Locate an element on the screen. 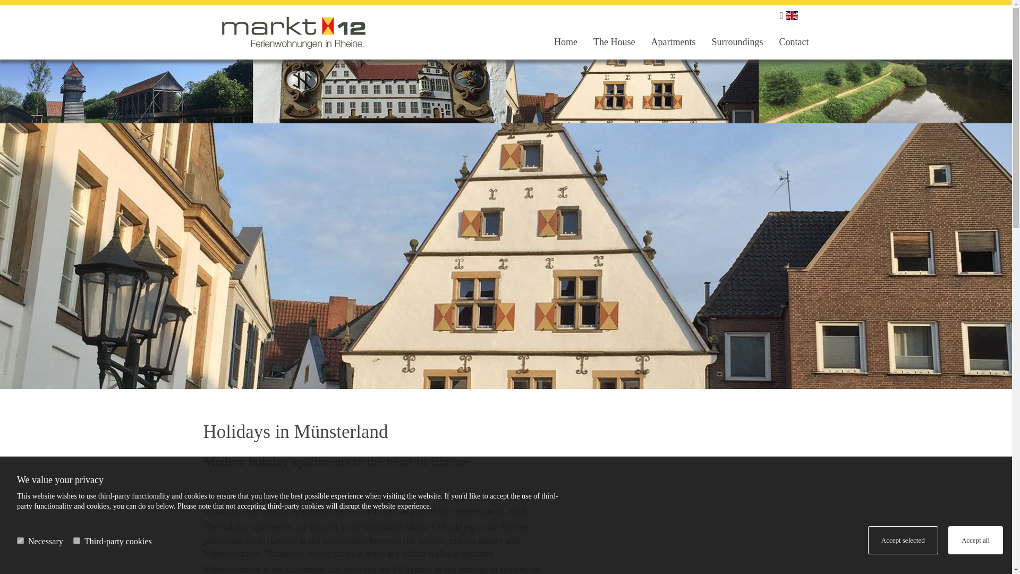  Surroundings is located at coordinates (729, 43).